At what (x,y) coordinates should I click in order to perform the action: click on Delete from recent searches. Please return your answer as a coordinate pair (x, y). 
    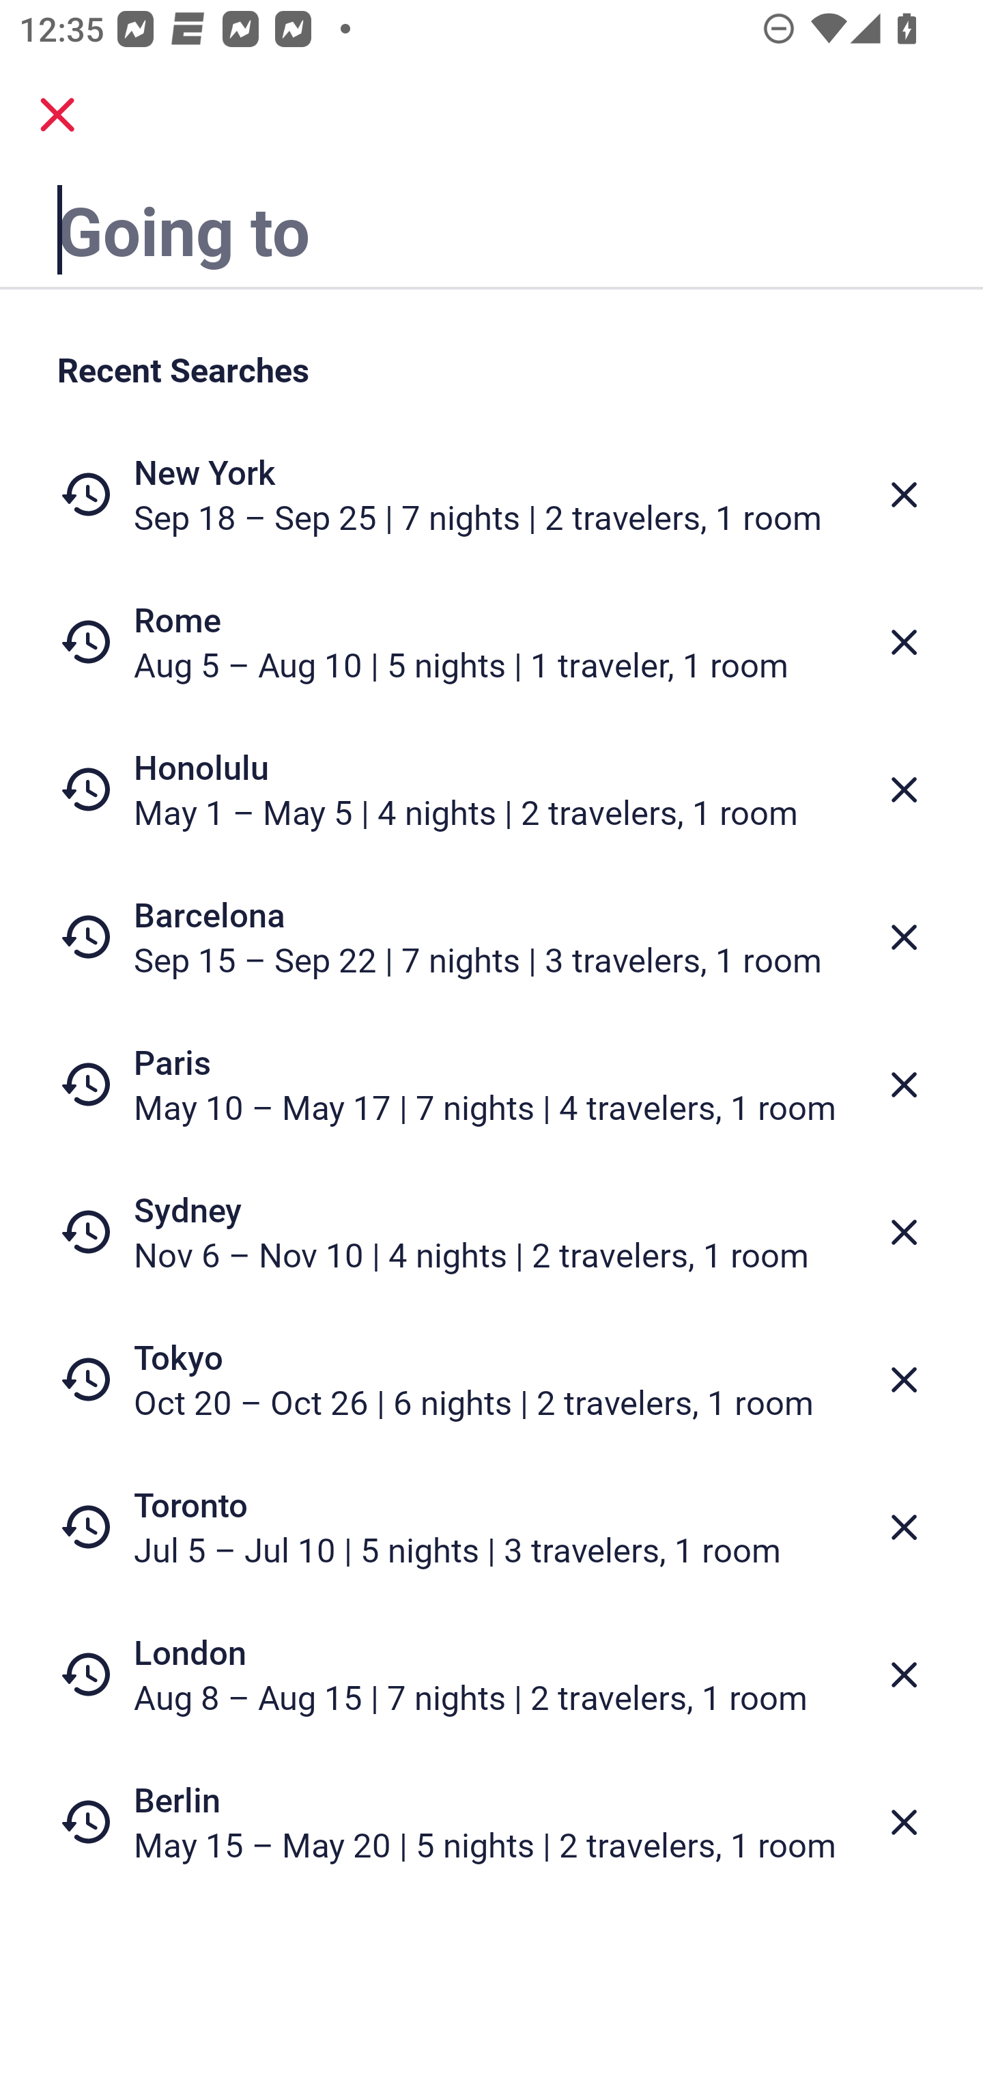
    Looking at the image, I should click on (904, 1232).